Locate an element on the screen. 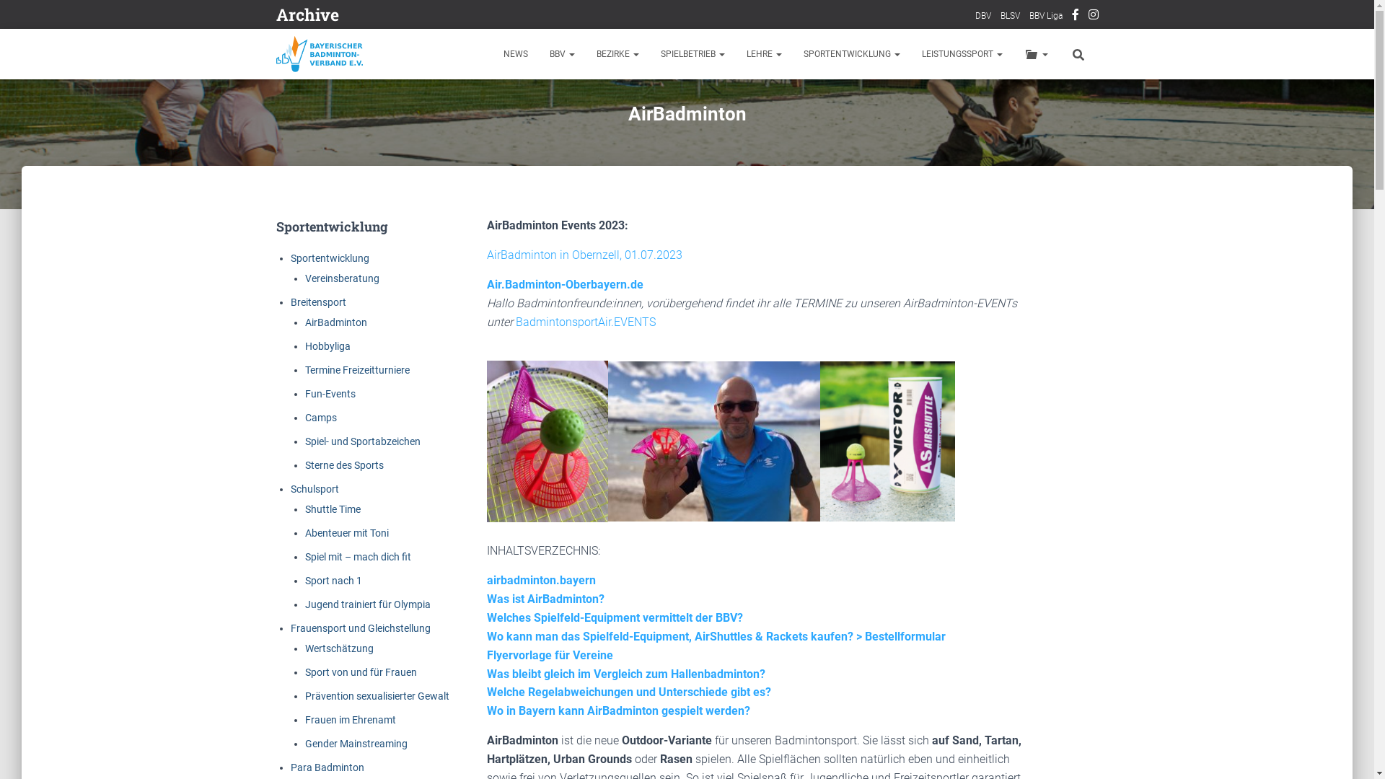 This screenshot has height=779, width=1385. Hobbyliga is located at coordinates (327, 346).